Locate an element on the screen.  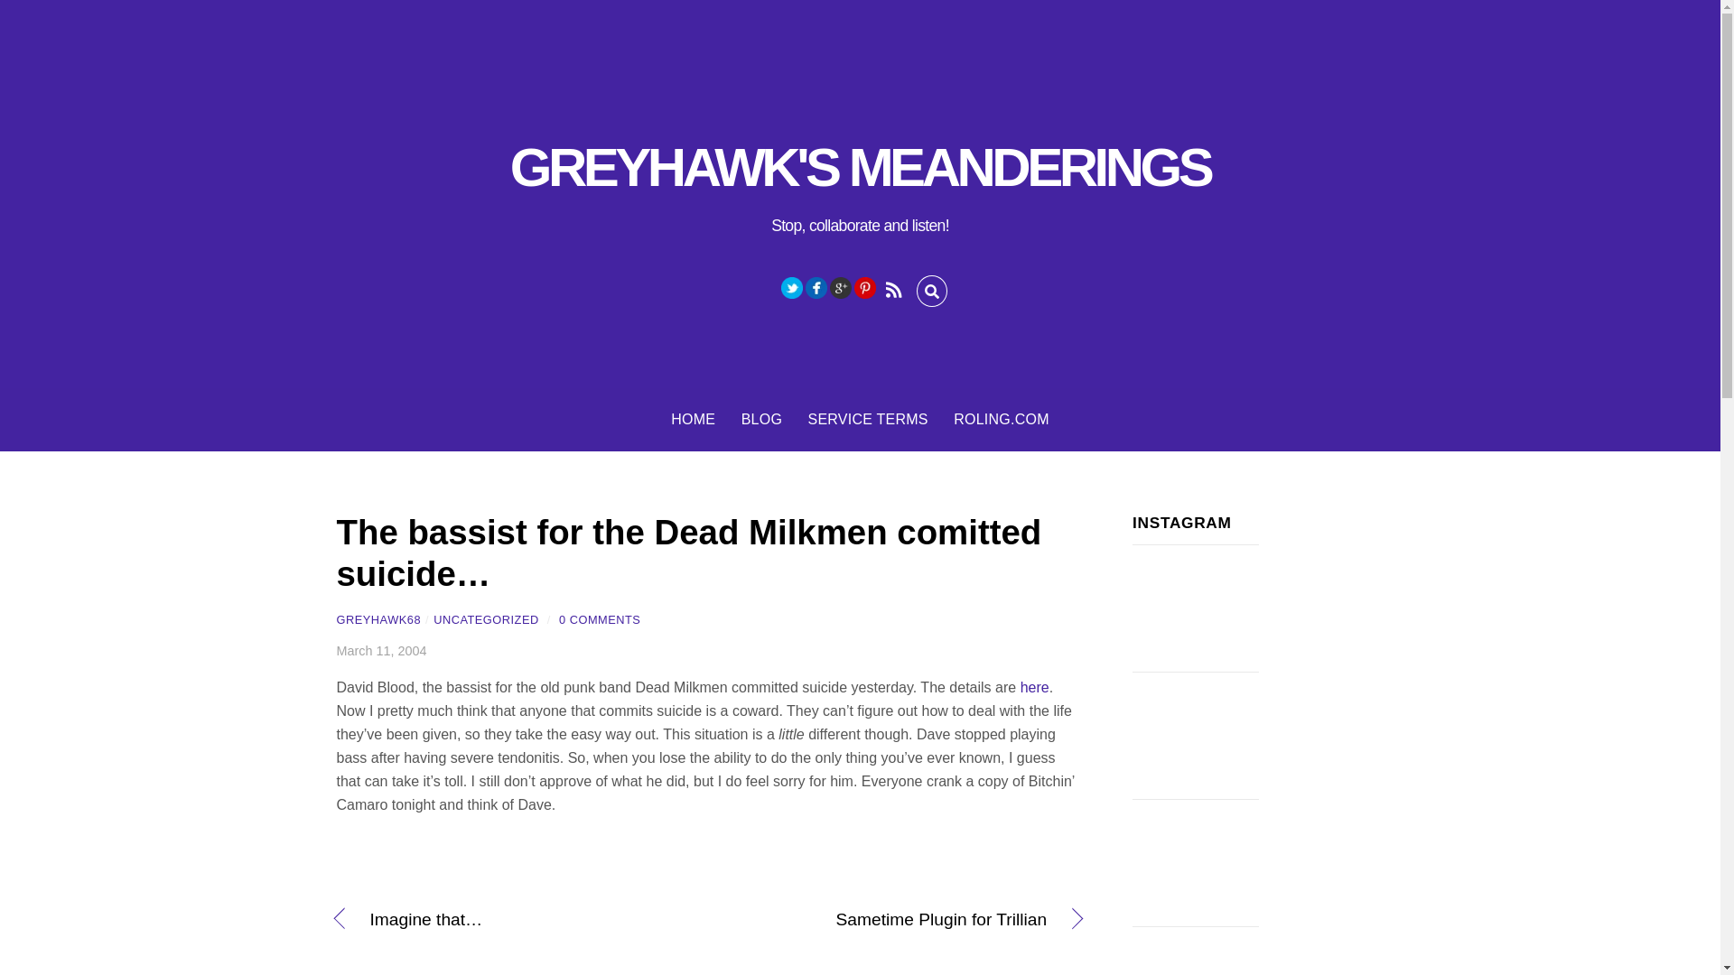
Hope you all have a cozy day is located at coordinates (1195, 952).